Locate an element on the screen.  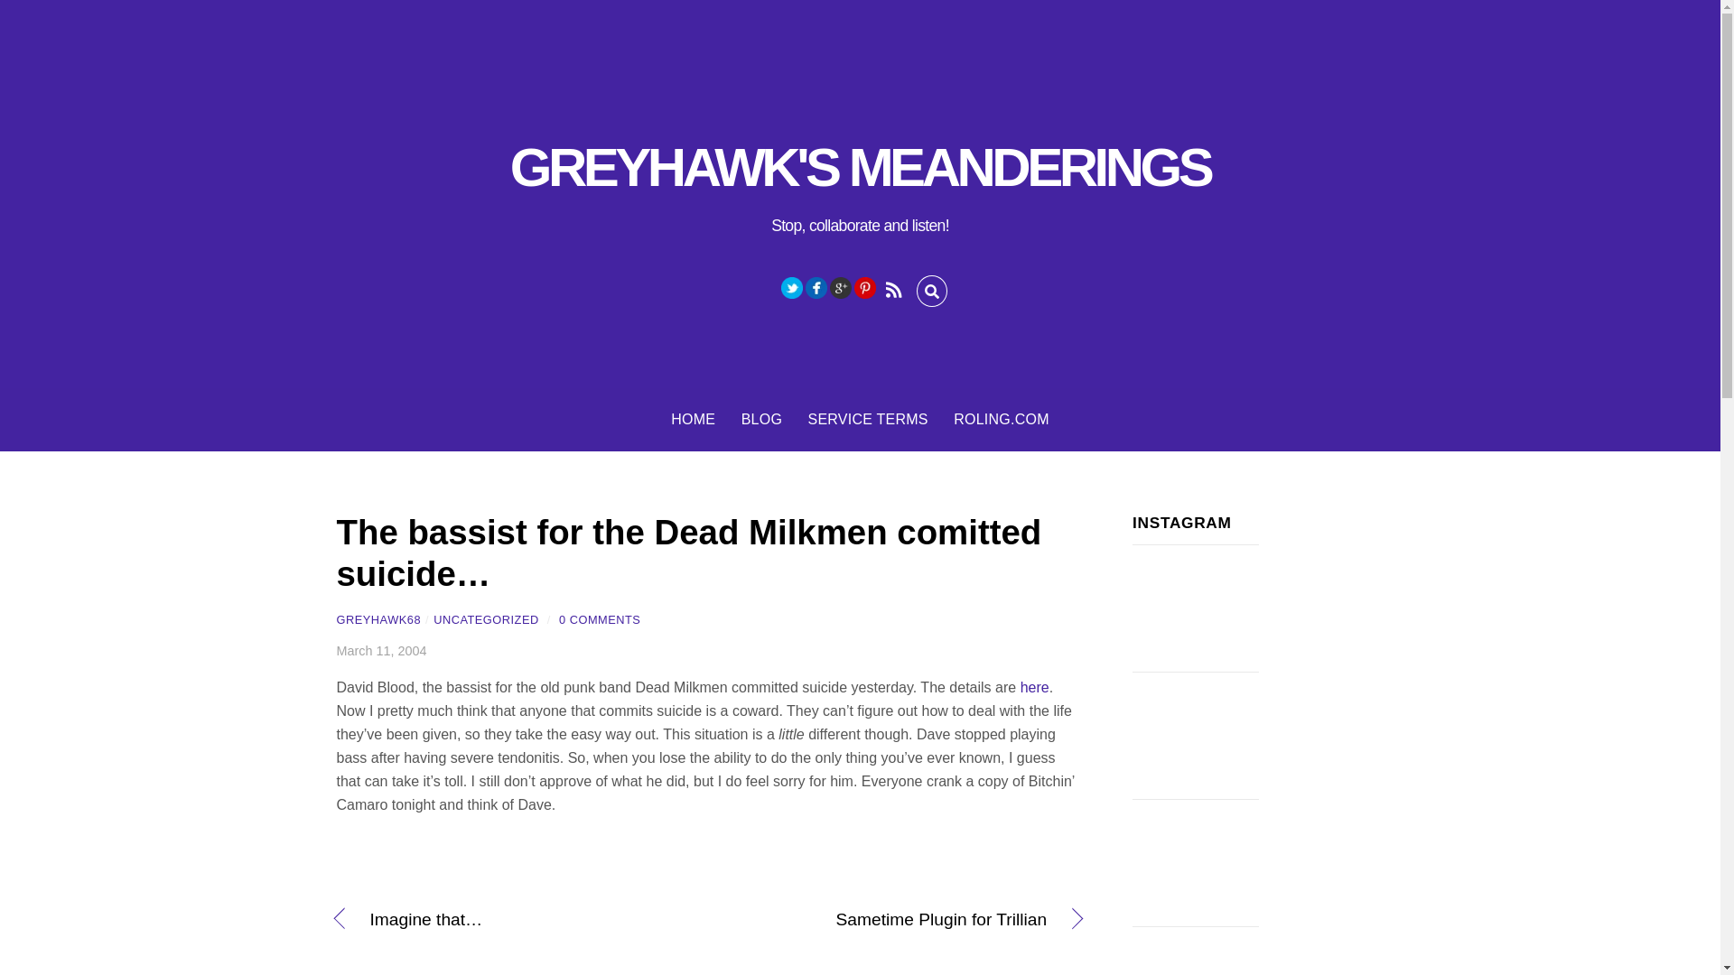
Hope you all have a cozy day is located at coordinates (1195, 952).